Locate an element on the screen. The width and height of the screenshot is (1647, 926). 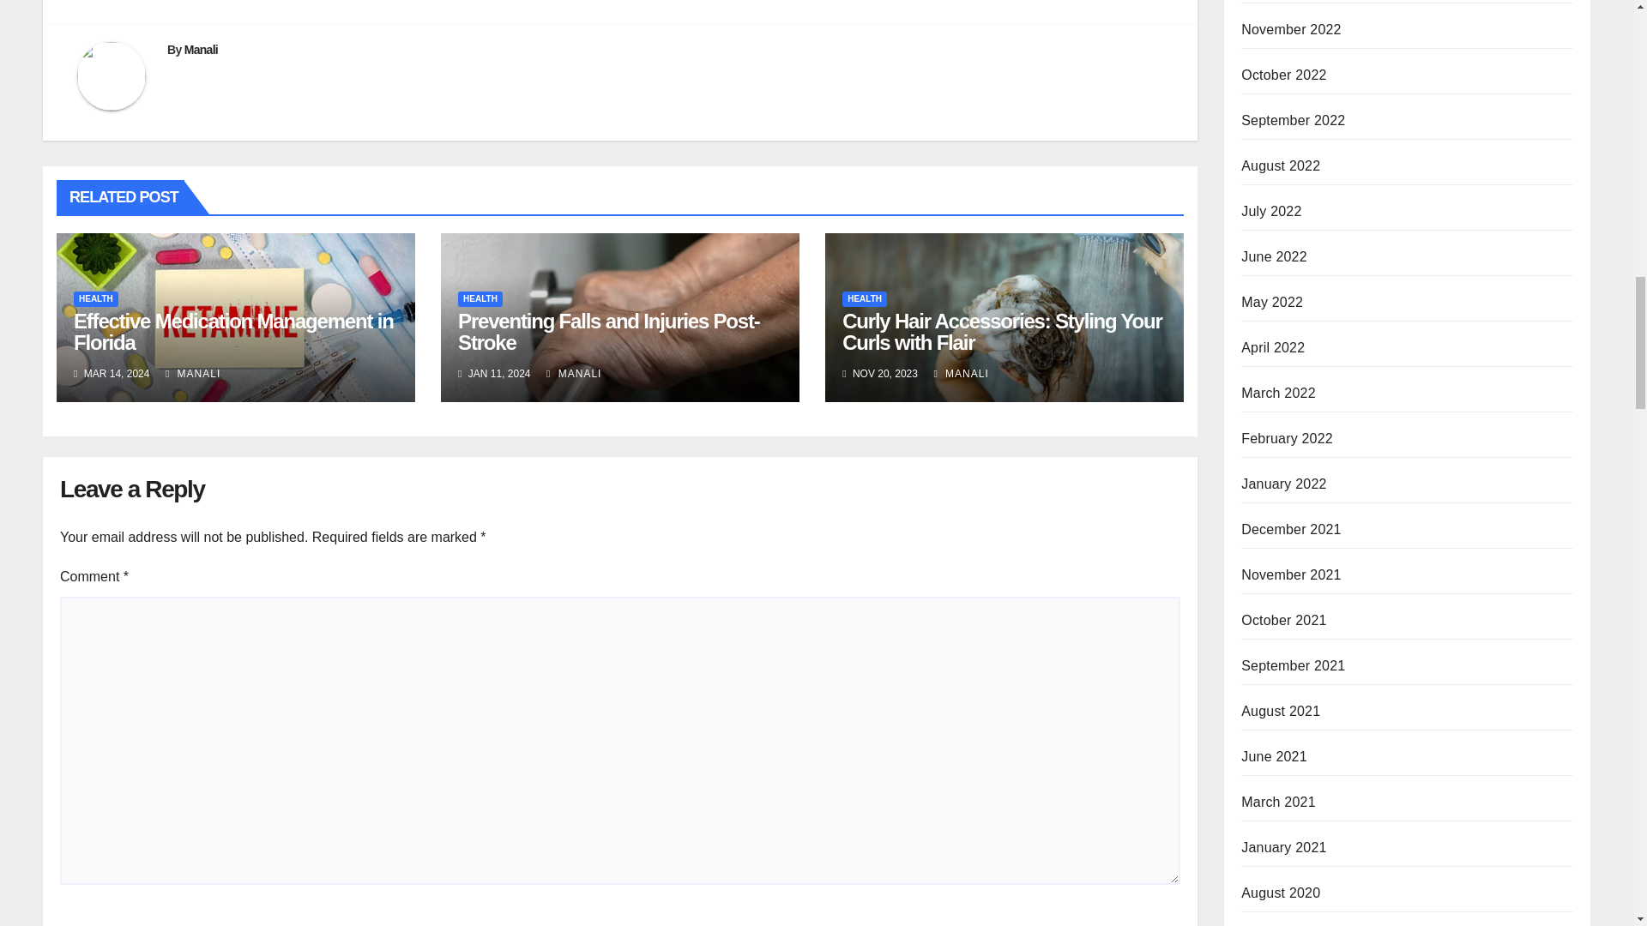
Permalink to: Preventing Falls and Injuries Post-Stroke is located at coordinates (608, 331).